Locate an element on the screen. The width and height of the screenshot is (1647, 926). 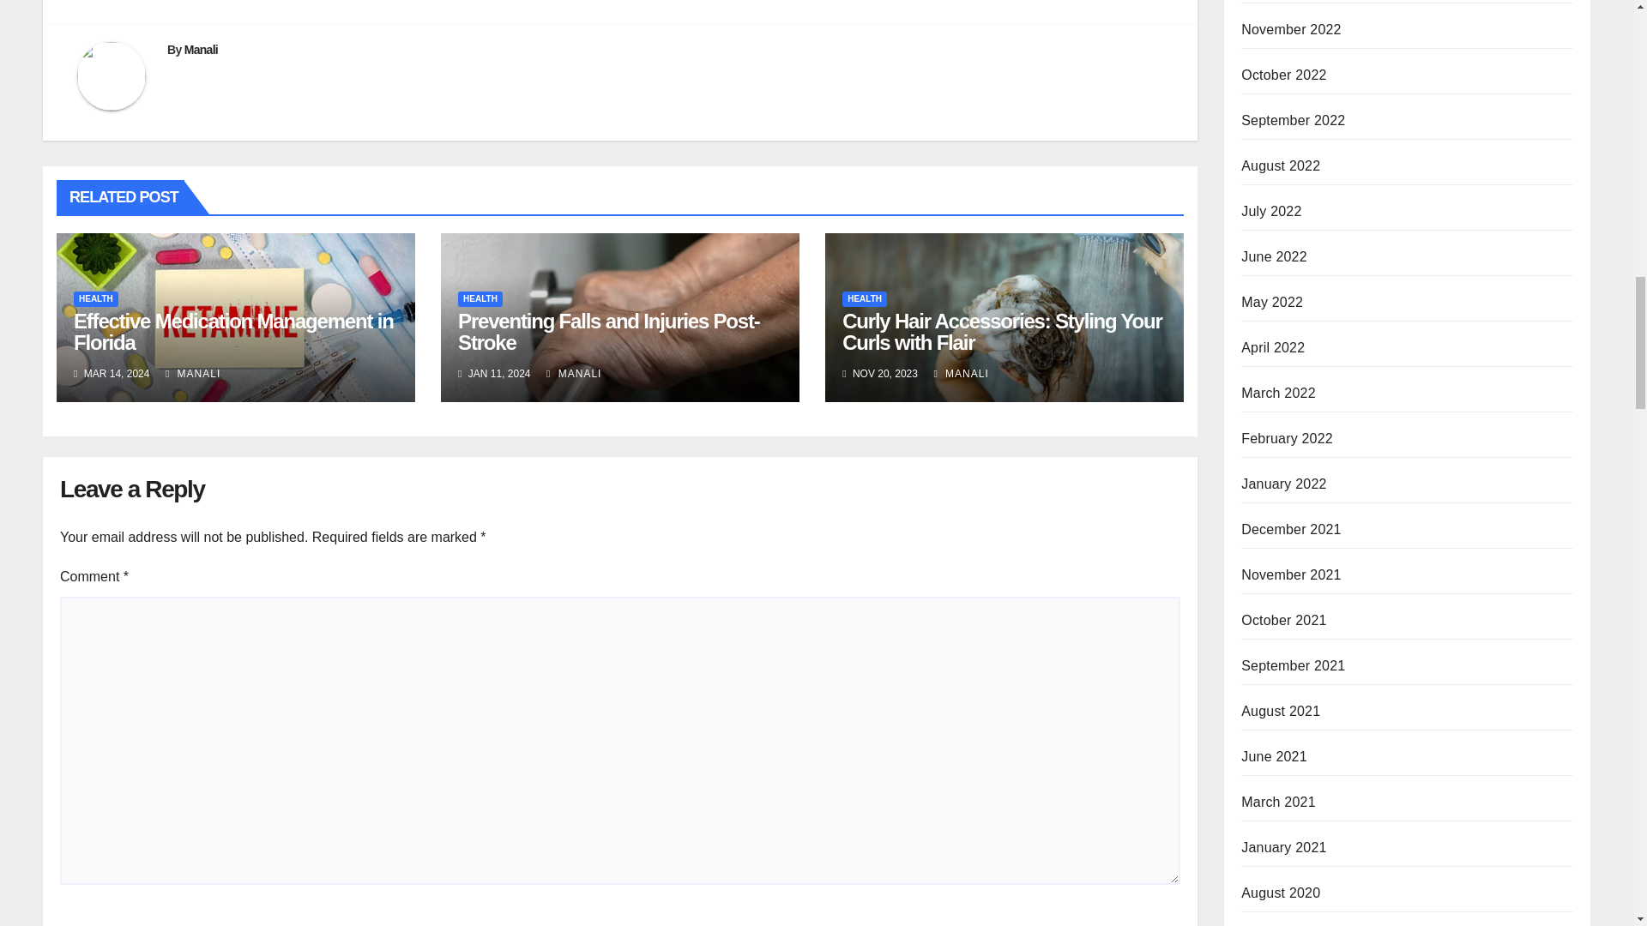
Permalink to: Preventing Falls and Injuries Post-Stroke is located at coordinates (608, 331).